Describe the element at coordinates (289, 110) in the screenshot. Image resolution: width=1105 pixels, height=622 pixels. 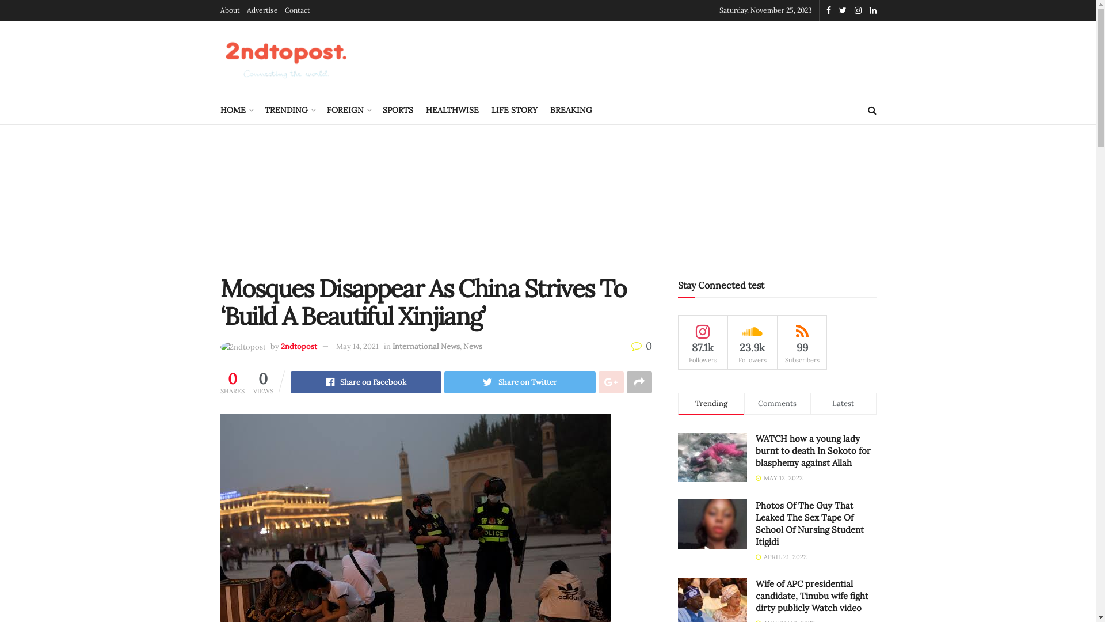
I see `TRENDING` at that location.